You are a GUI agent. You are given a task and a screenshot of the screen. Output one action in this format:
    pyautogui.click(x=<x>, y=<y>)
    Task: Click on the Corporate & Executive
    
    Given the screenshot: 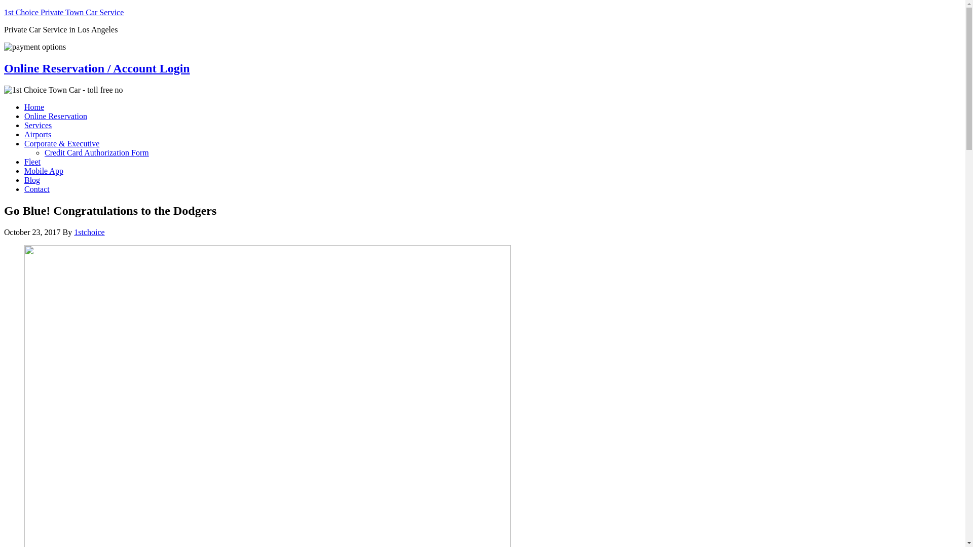 What is the action you would take?
    pyautogui.click(x=62, y=144)
    